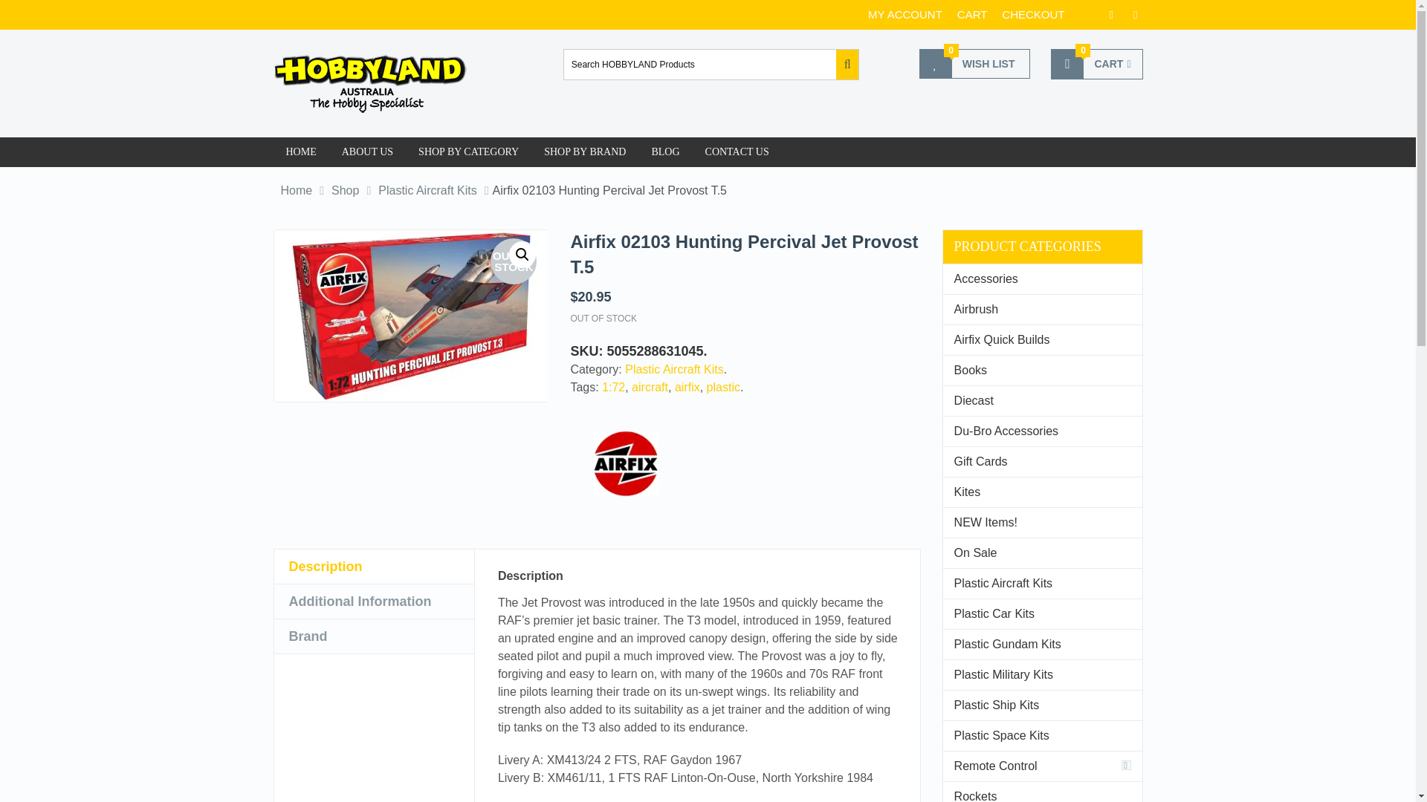 The image size is (1427, 802). I want to click on MY ACCOUNT, so click(1033, 15).